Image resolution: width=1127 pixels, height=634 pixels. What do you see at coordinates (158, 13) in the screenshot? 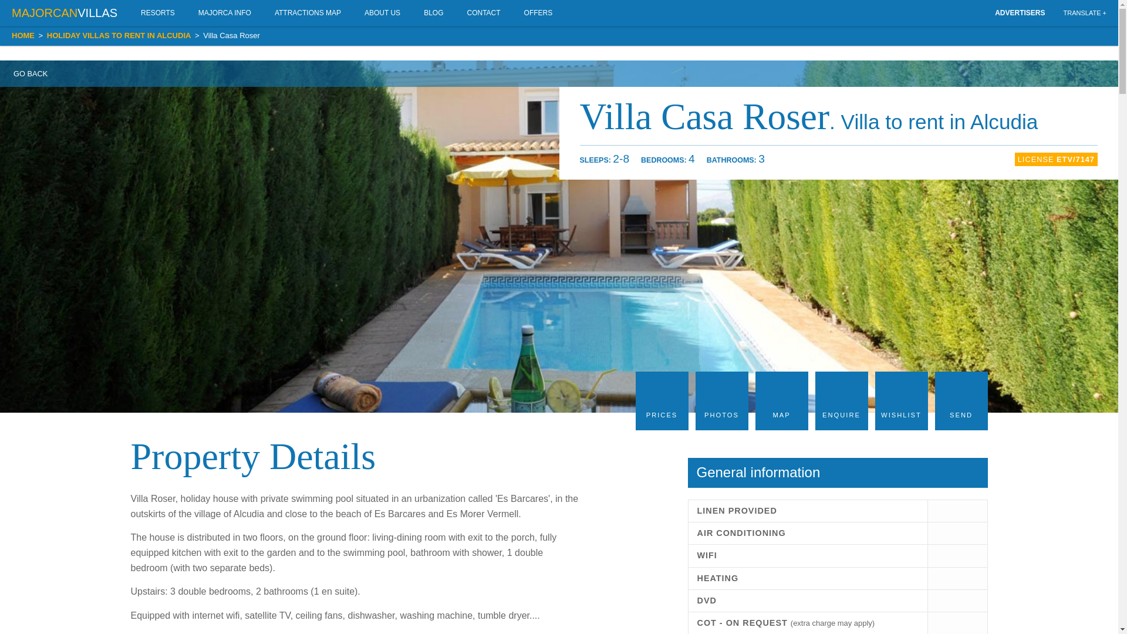
I see `RESORTS` at bounding box center [158, 13].